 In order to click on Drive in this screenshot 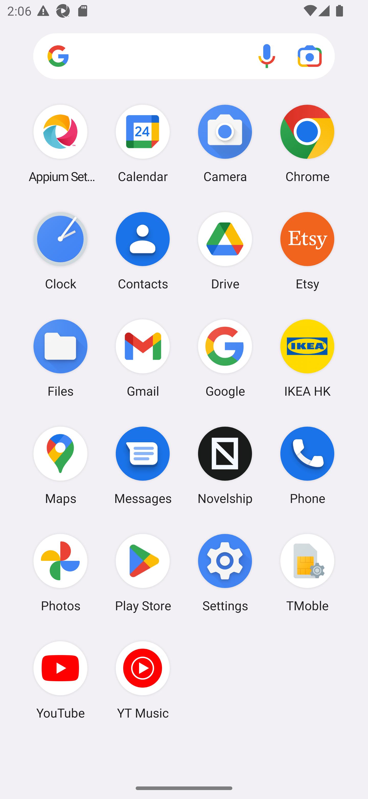, I will do `click(225, 251)`.